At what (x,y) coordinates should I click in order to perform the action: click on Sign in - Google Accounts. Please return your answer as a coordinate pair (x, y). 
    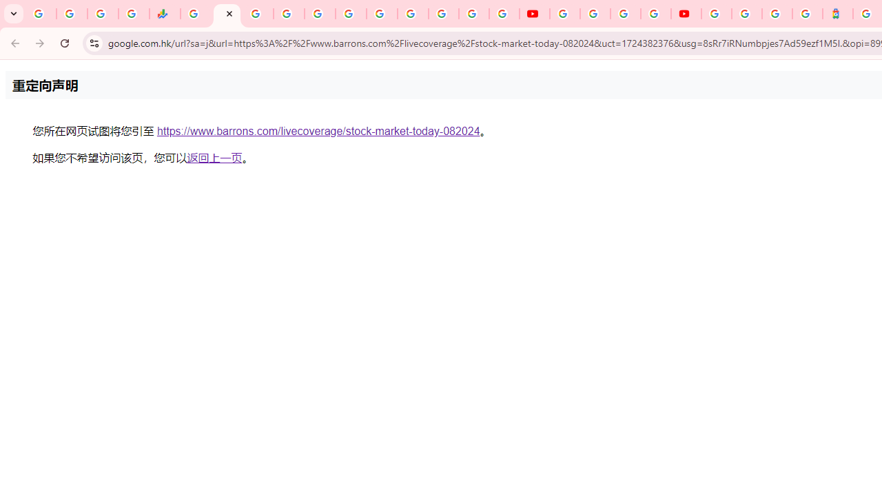
    Looking at the image, I should click on (288, 14).